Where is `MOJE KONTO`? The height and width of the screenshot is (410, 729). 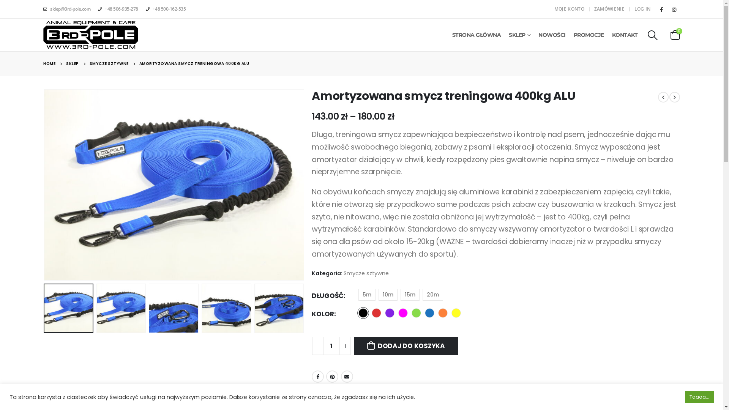
MOJE KONTO is located at coordinates (570, 9).